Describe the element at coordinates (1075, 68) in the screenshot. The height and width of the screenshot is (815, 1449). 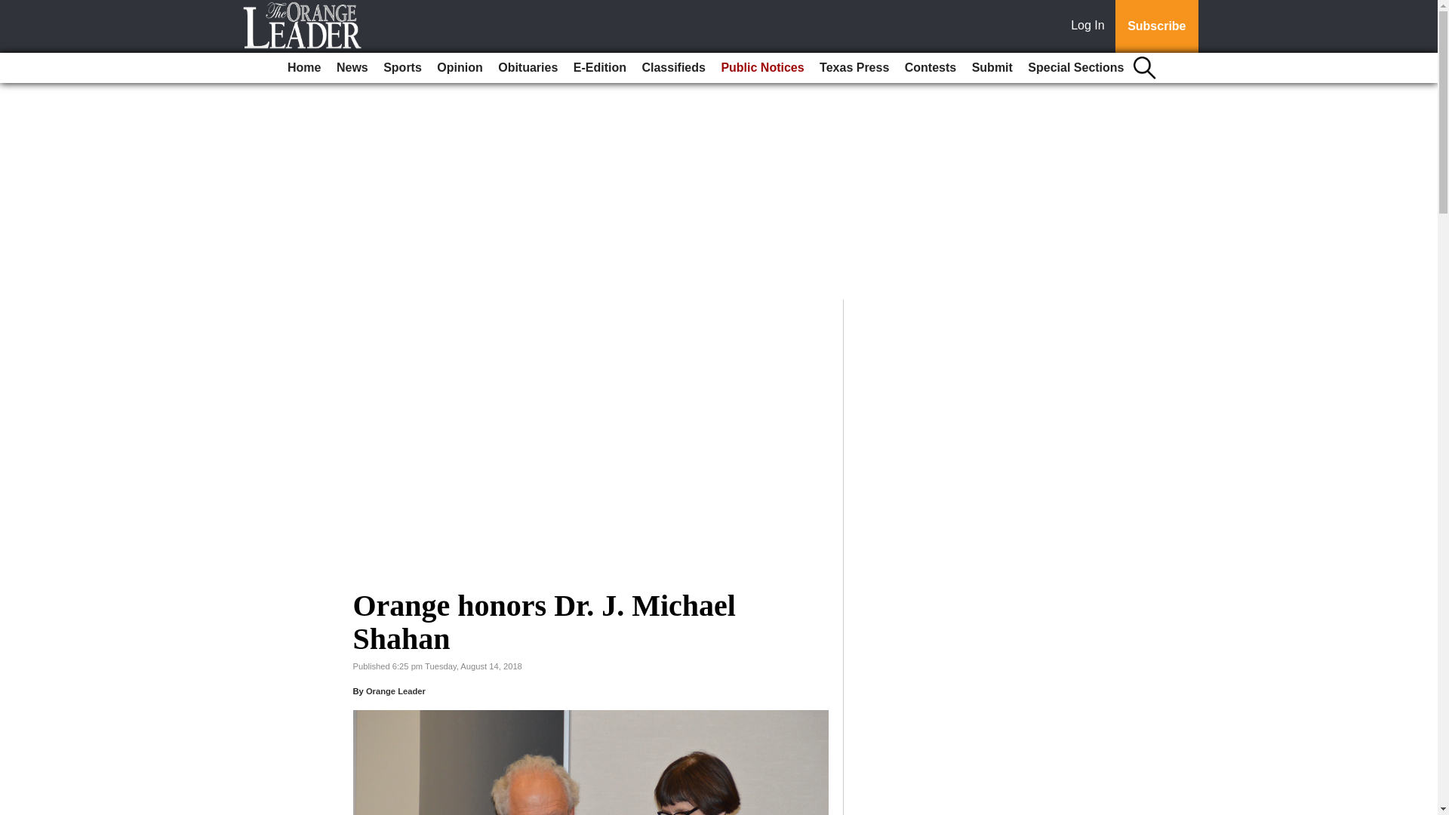
I see `Special Sections` at that location.